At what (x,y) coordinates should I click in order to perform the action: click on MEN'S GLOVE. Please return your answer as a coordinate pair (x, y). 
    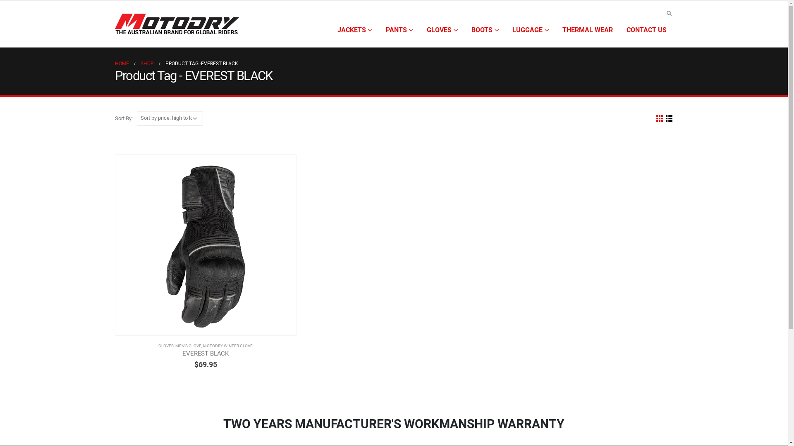
    Looking at the image, I should click on (189, 346).